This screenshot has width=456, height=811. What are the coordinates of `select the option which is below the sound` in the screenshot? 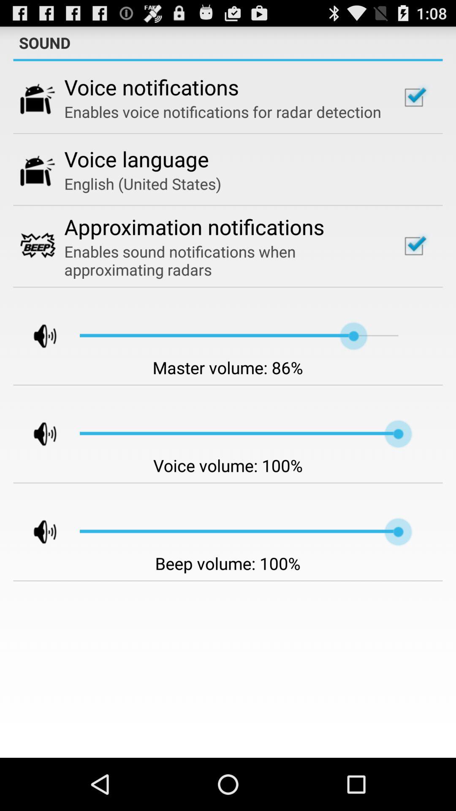 It's located at (414, 97).